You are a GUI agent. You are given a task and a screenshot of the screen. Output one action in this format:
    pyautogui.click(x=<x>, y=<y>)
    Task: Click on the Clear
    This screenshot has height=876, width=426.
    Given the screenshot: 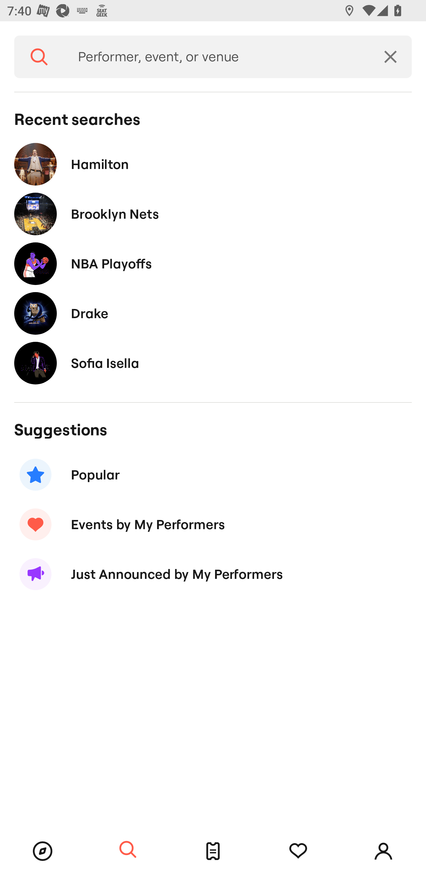 What is the action you would take?
    pyautogui.click(x=390, y=57)
    